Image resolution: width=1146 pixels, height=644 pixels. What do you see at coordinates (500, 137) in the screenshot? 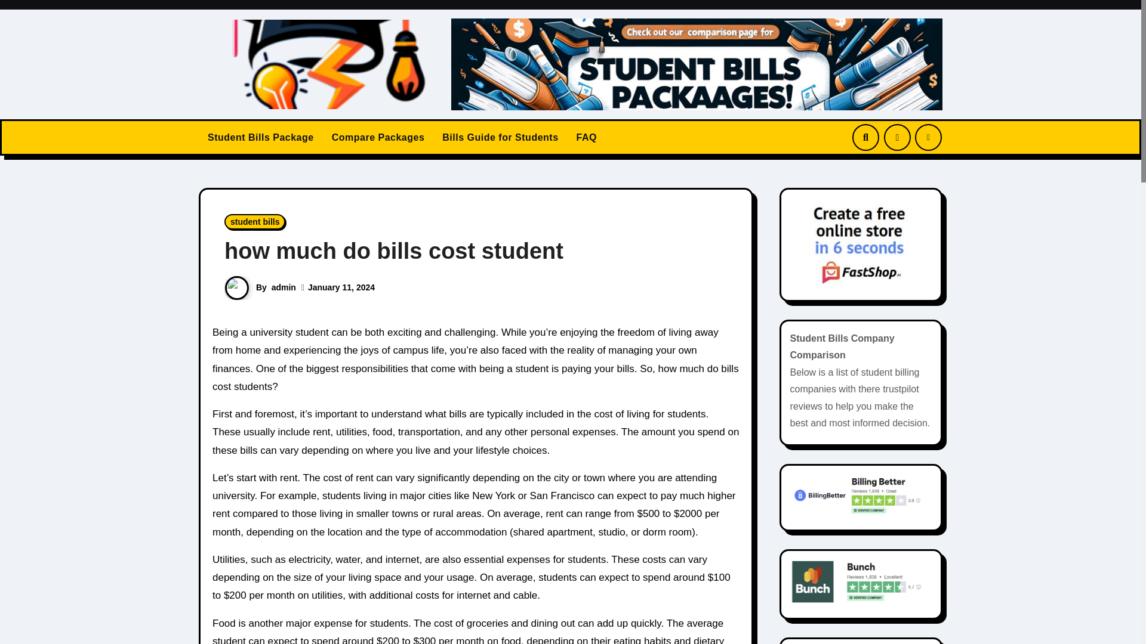
I see `Bills Guide for Students` at bounding box center [500, 137].